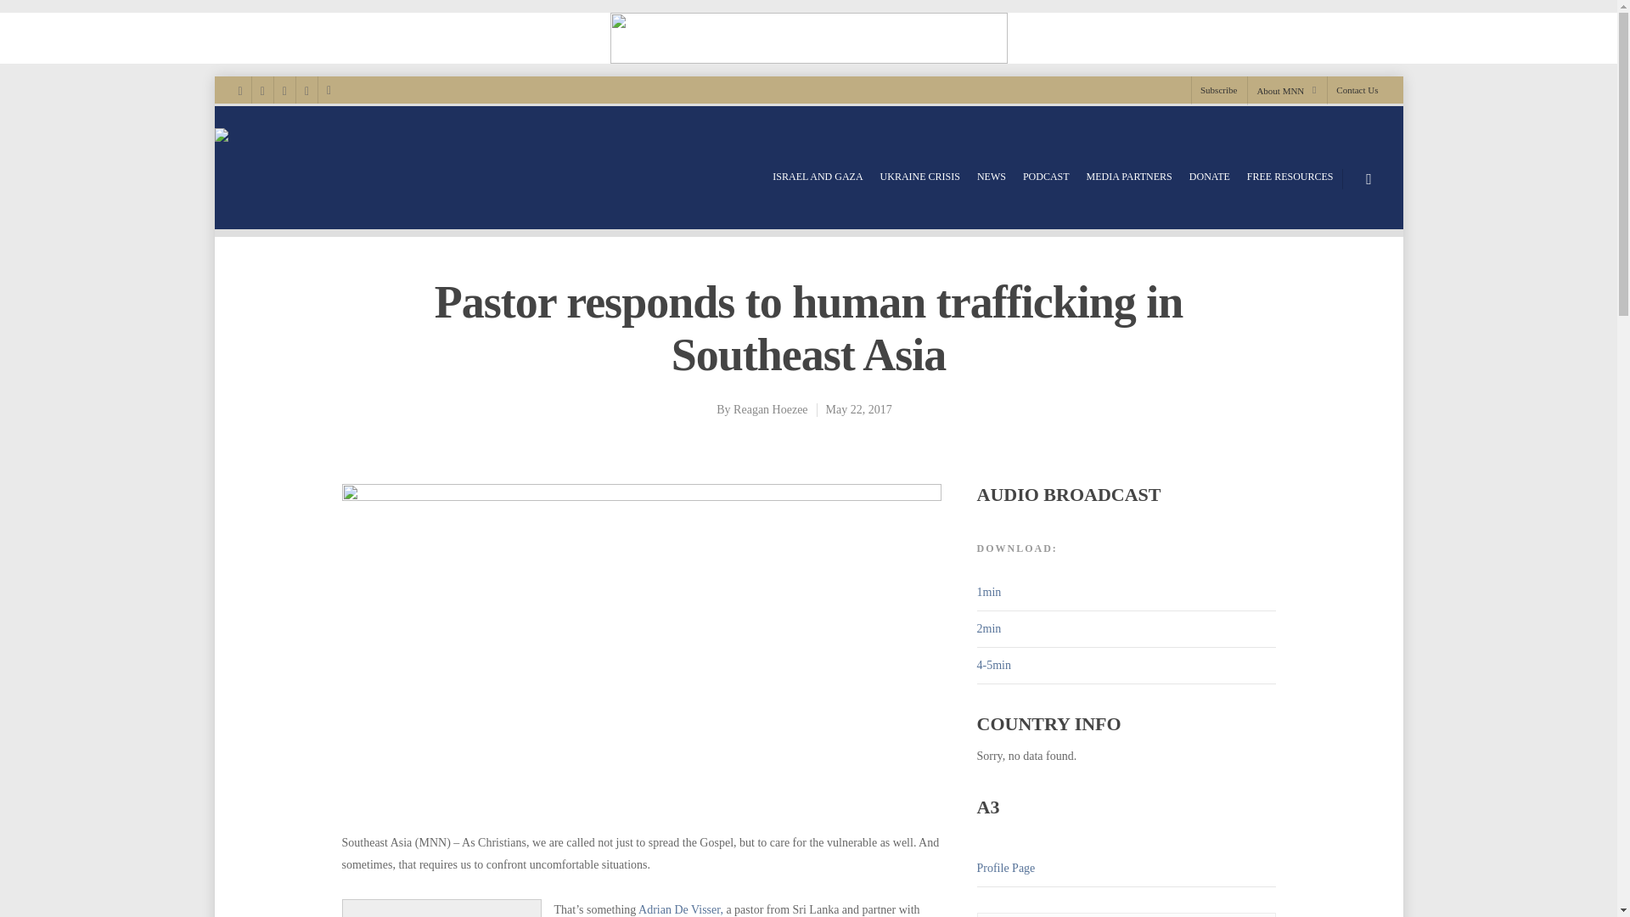 This screenshot has height=917, width=1630. I want to click on Reagan Hoezee, so click(770, 409).